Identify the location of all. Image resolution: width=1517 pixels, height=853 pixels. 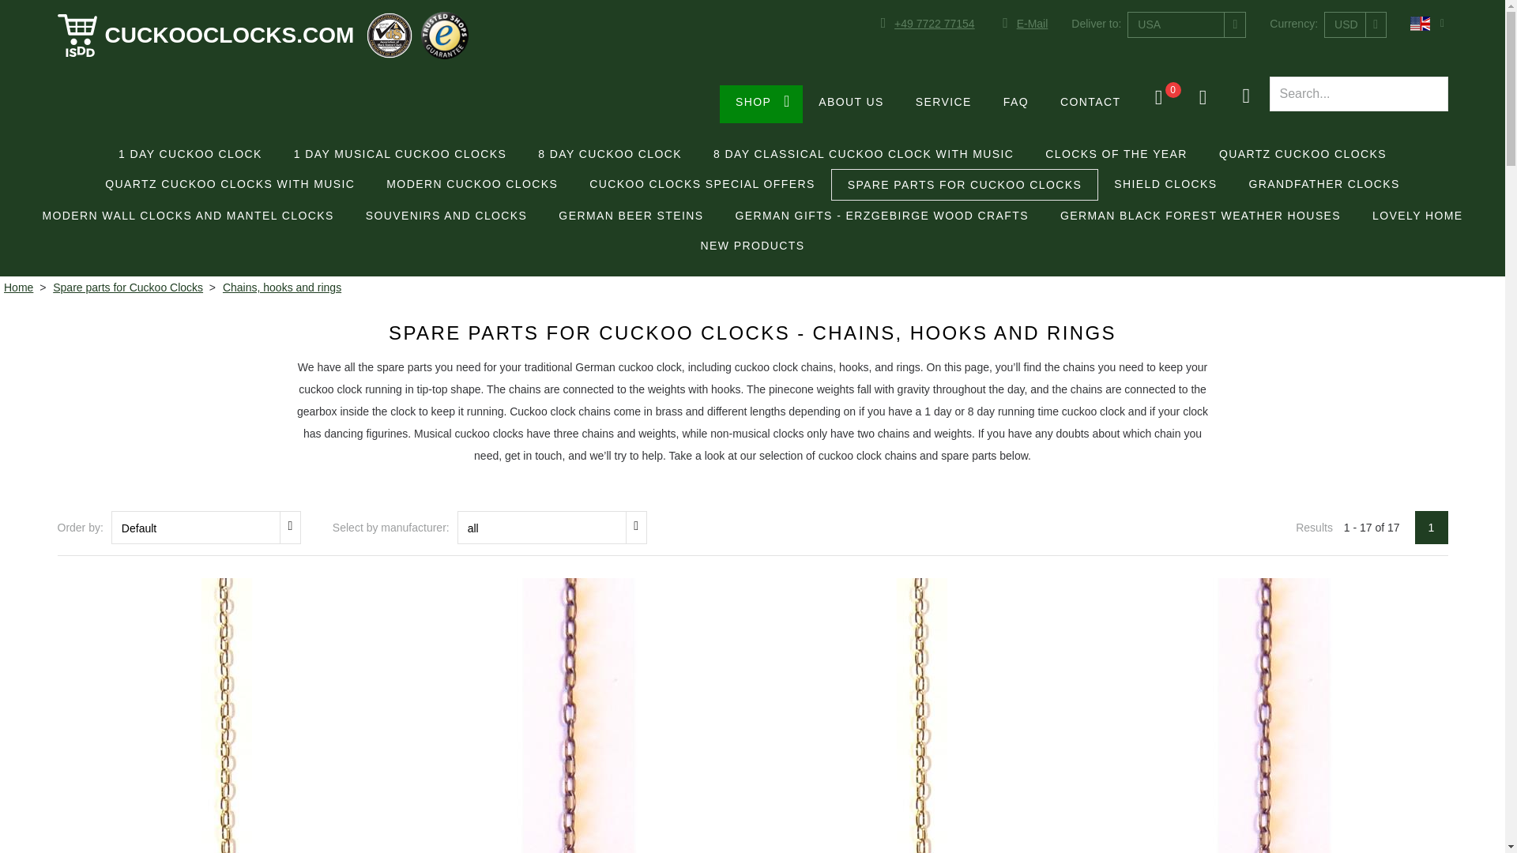
(552, 528).